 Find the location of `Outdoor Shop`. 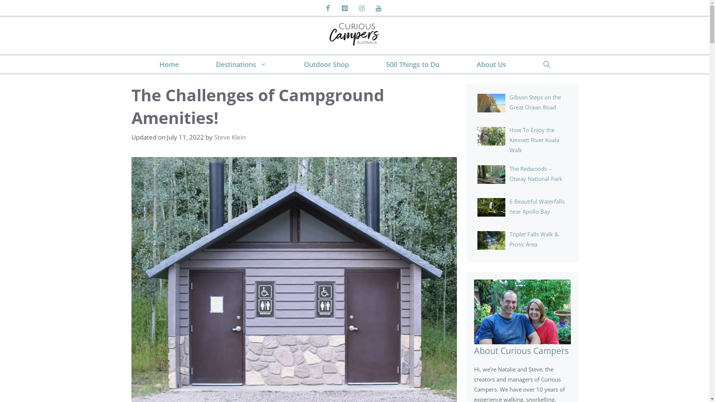

Outdoor Shop is located at coordinates (326, 64).